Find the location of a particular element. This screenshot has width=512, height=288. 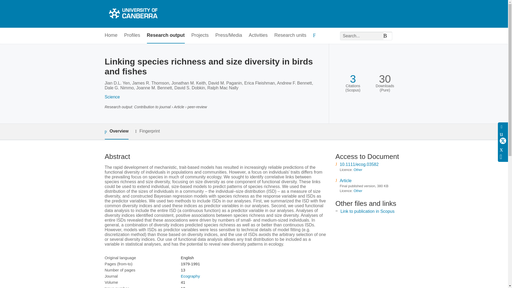

Research output is located at coordinates (166, 35).